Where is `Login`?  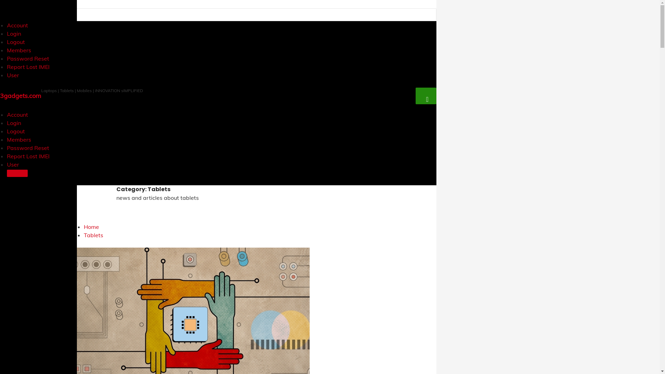 Login is located at coordinates (14, 34).